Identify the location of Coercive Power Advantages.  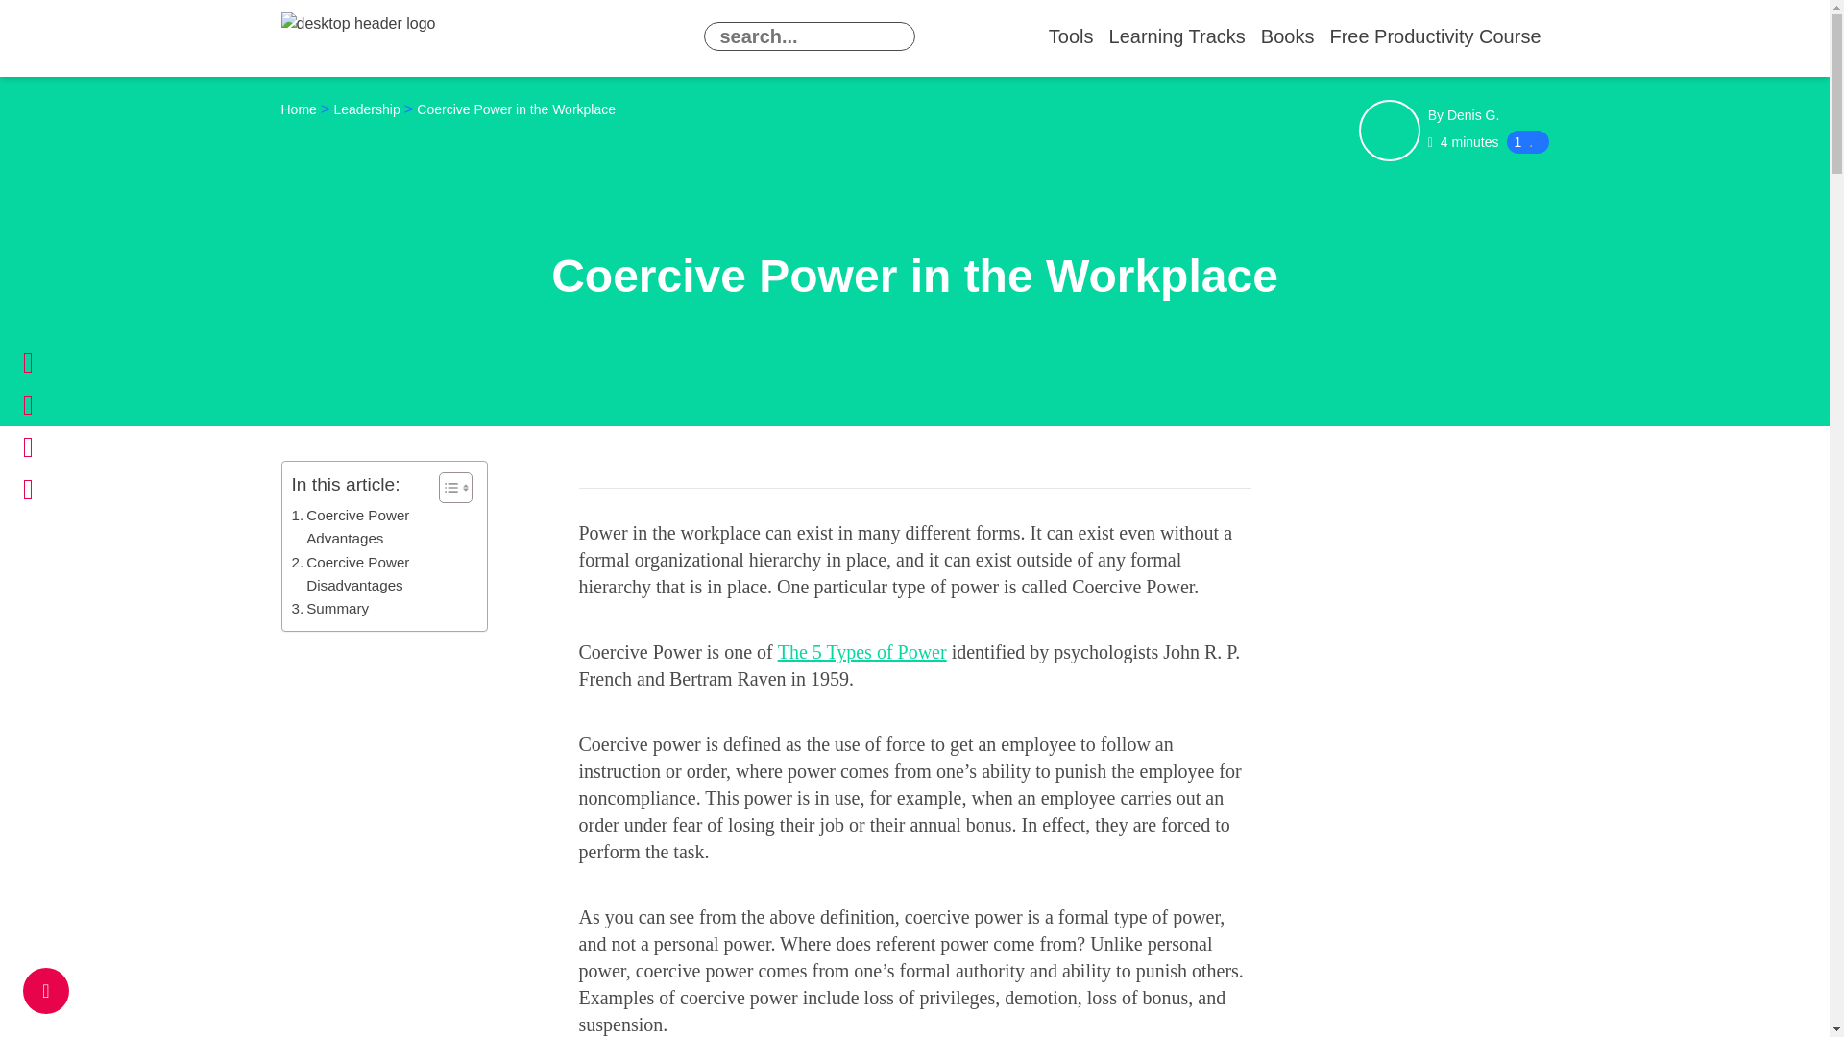
(379, 526).